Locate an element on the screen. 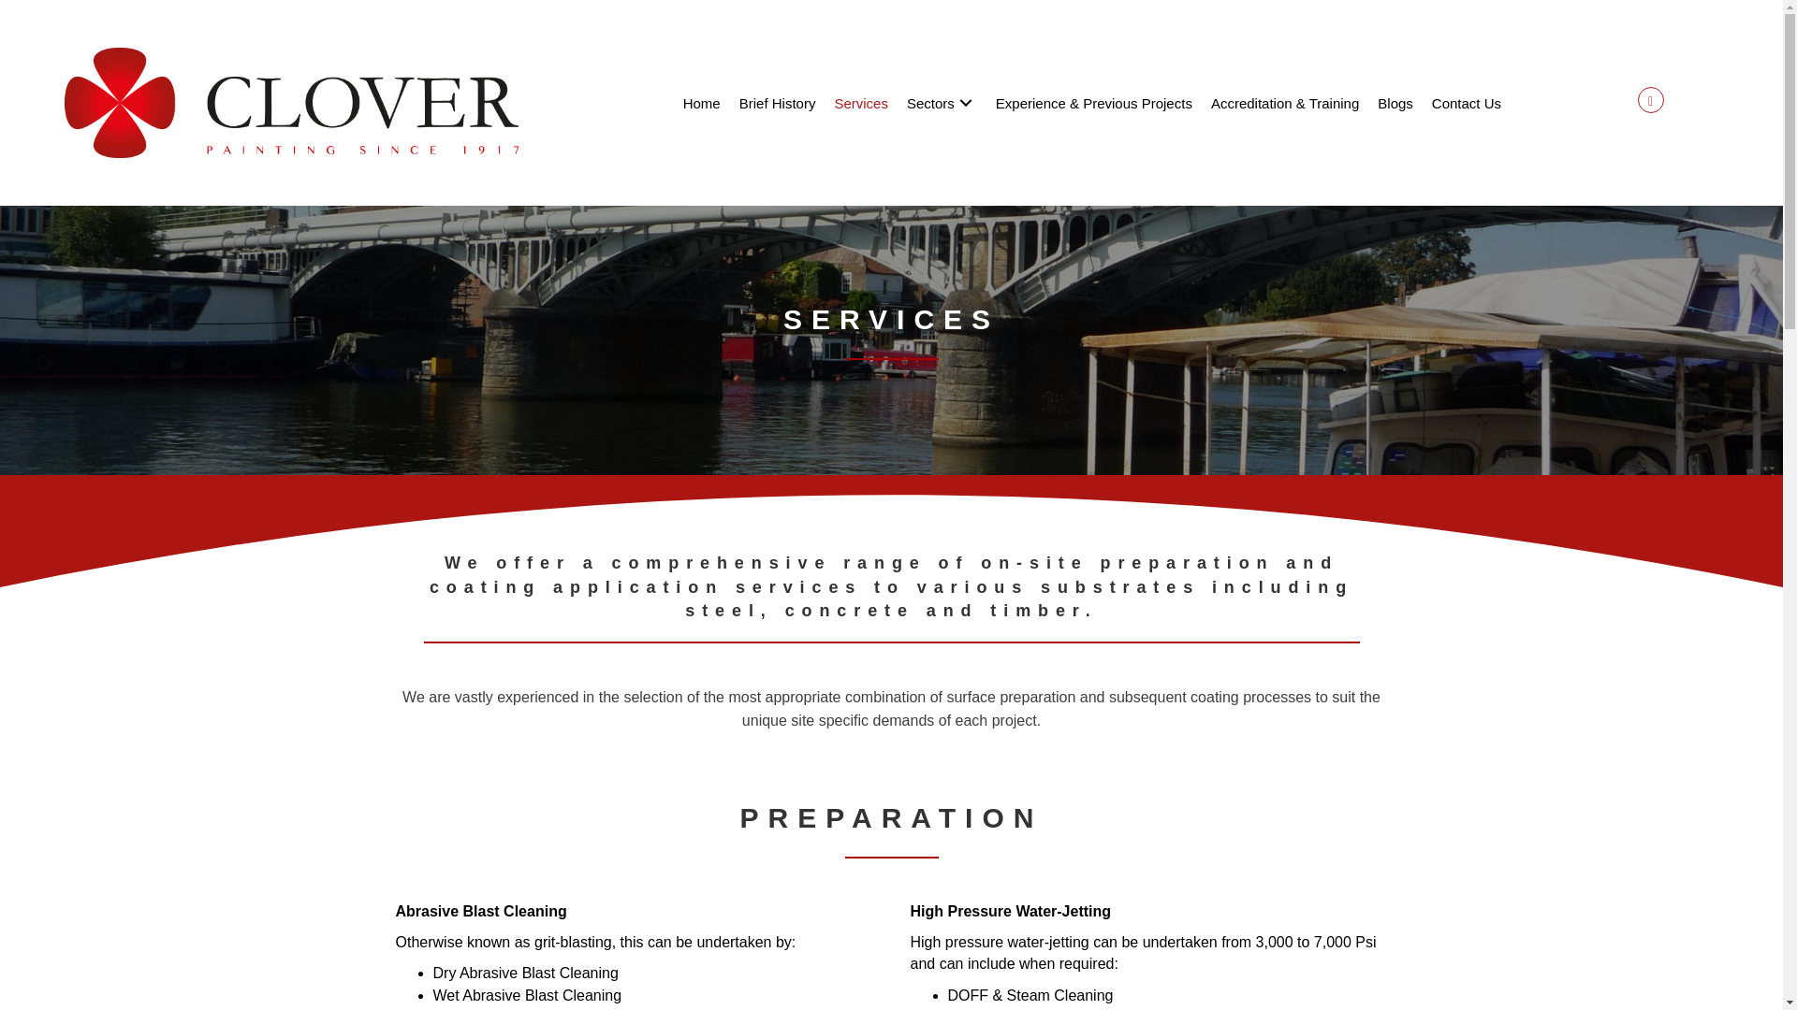  Services is located at coordinates (902, 108).